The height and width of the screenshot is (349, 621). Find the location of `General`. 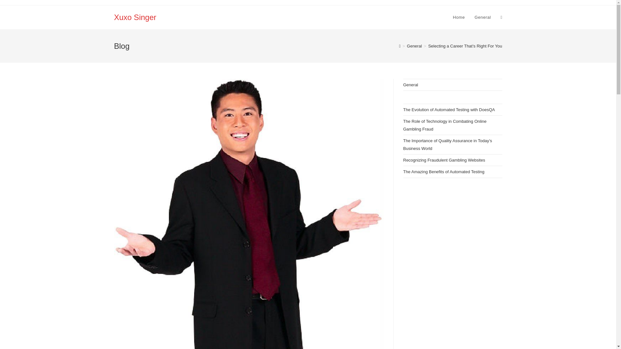

General is located at coordinates (483, 17).